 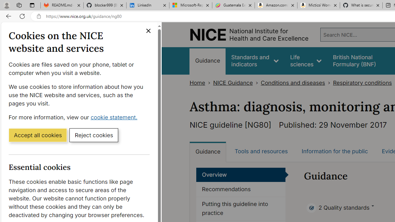 I want to click on Recommendations, so click(x=241, y=190).